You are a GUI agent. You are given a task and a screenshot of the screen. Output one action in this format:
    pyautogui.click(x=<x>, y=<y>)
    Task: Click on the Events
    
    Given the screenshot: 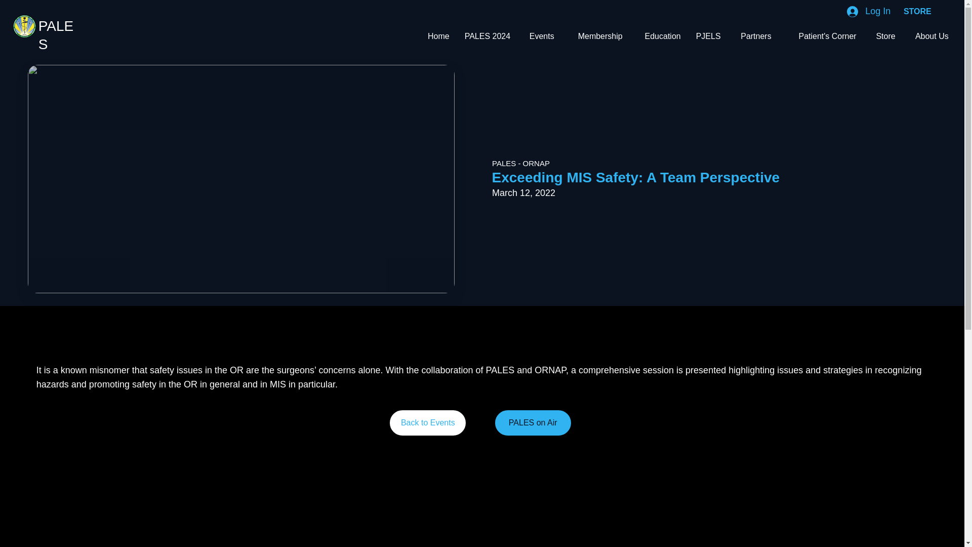 What is the action you would take?
    pyautogui.click(x=540, y=36)
    